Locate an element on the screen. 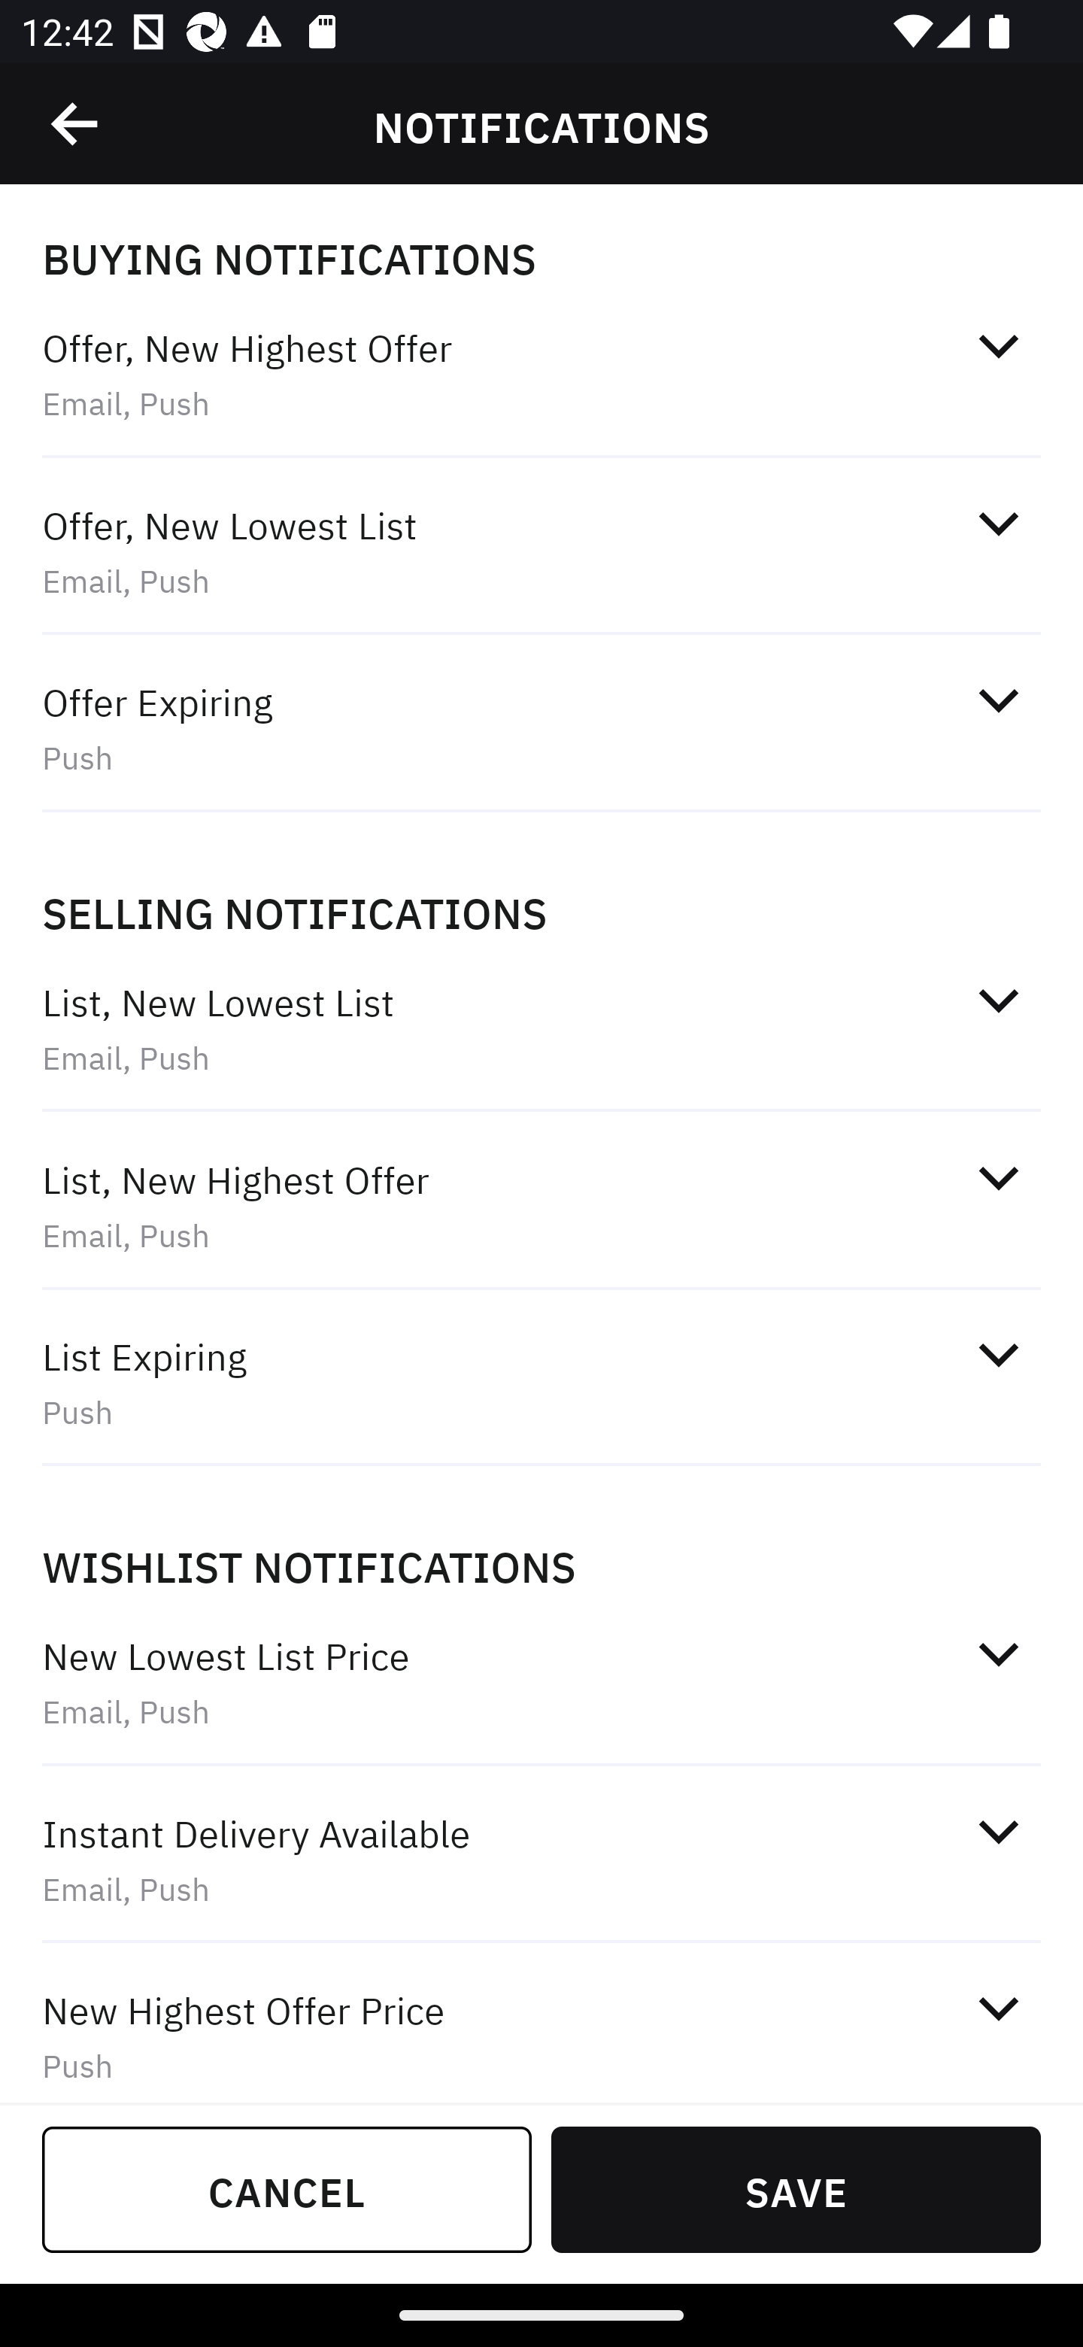 The image size is (1083, 2347). List, New Lowest List  Email, Push is located at coordinates (541, 1029).